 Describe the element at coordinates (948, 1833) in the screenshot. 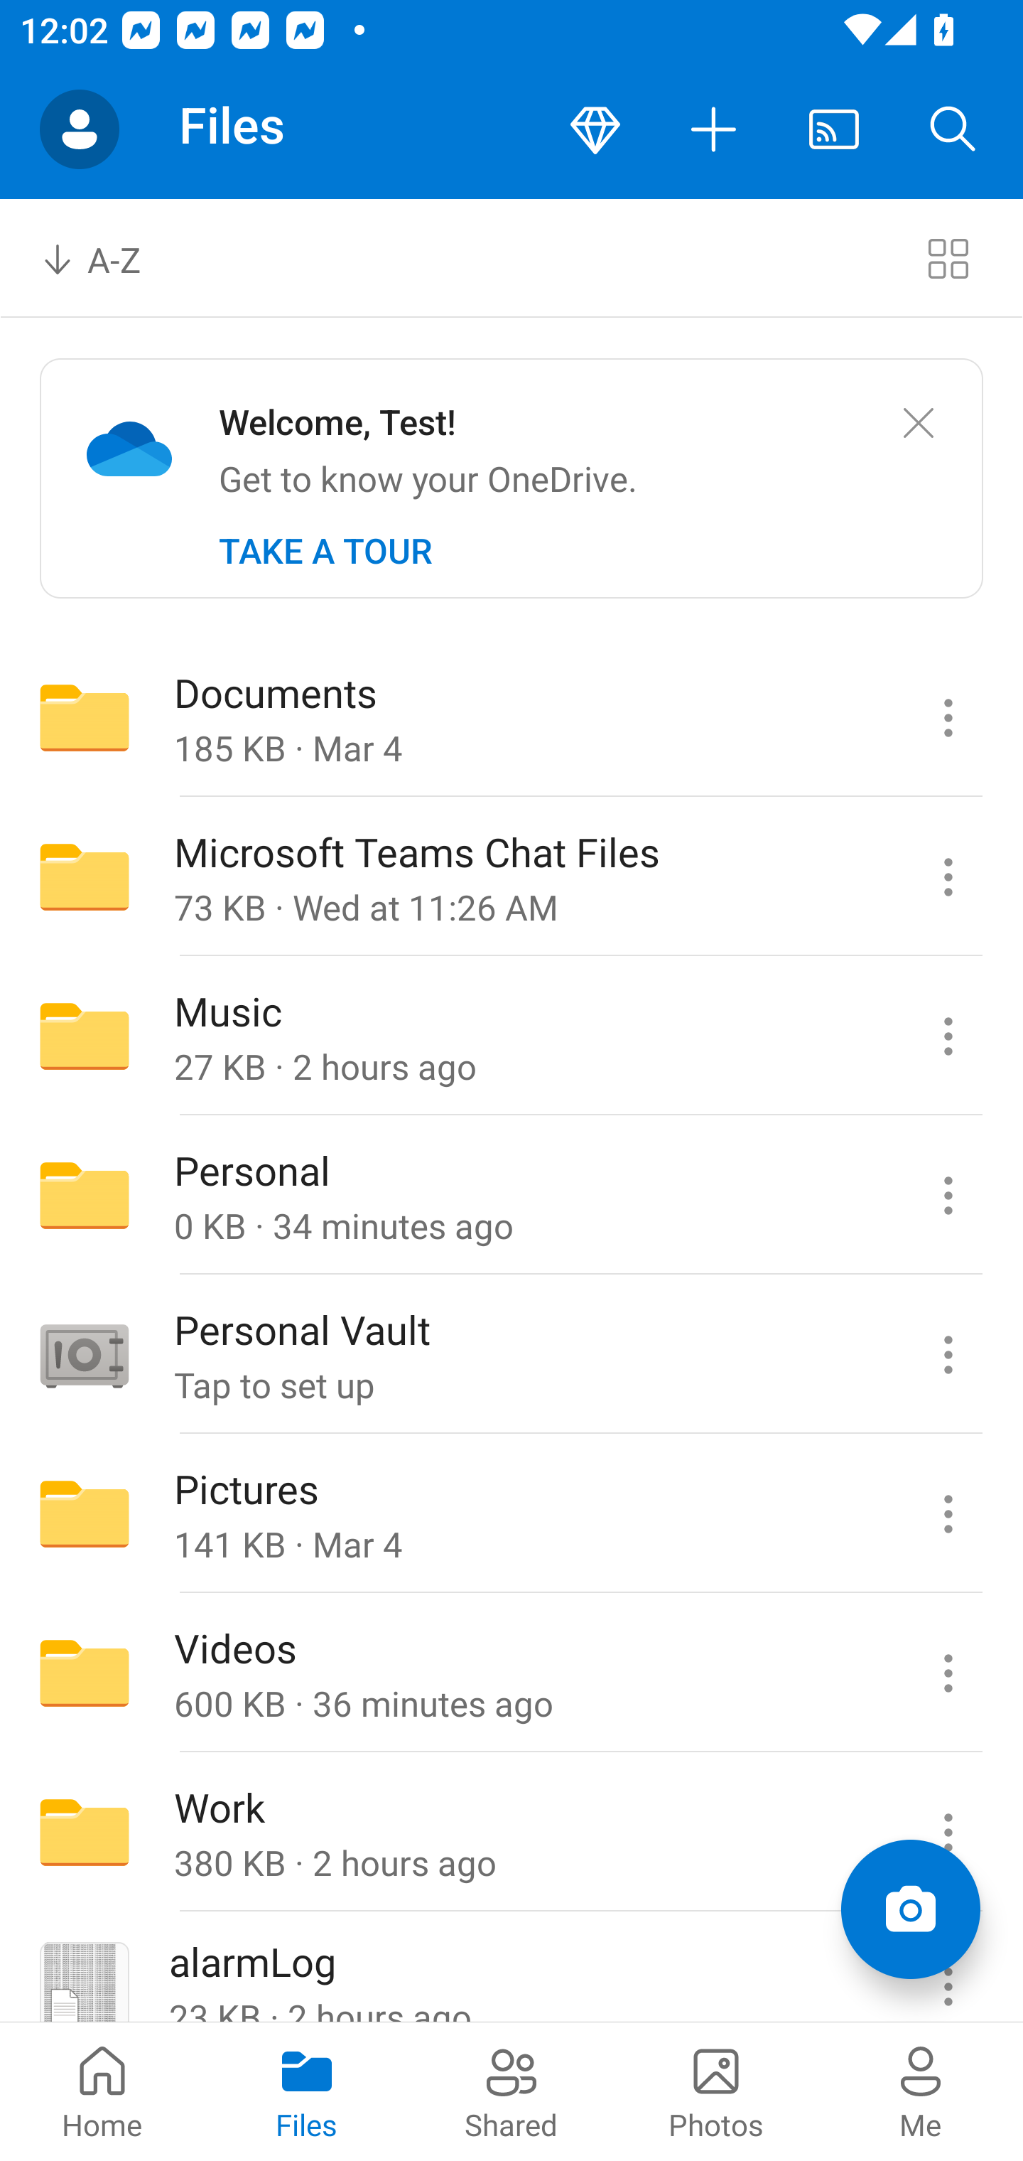

I see `Work commands` at that location.